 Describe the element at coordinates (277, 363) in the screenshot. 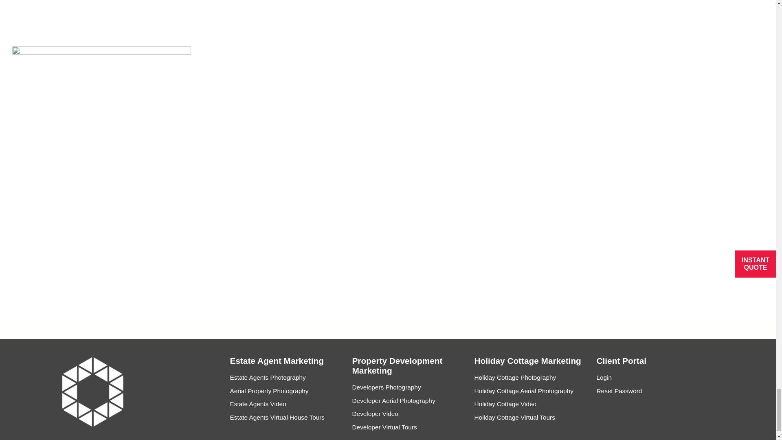

I see `Estate Agent Marketing` at that location.